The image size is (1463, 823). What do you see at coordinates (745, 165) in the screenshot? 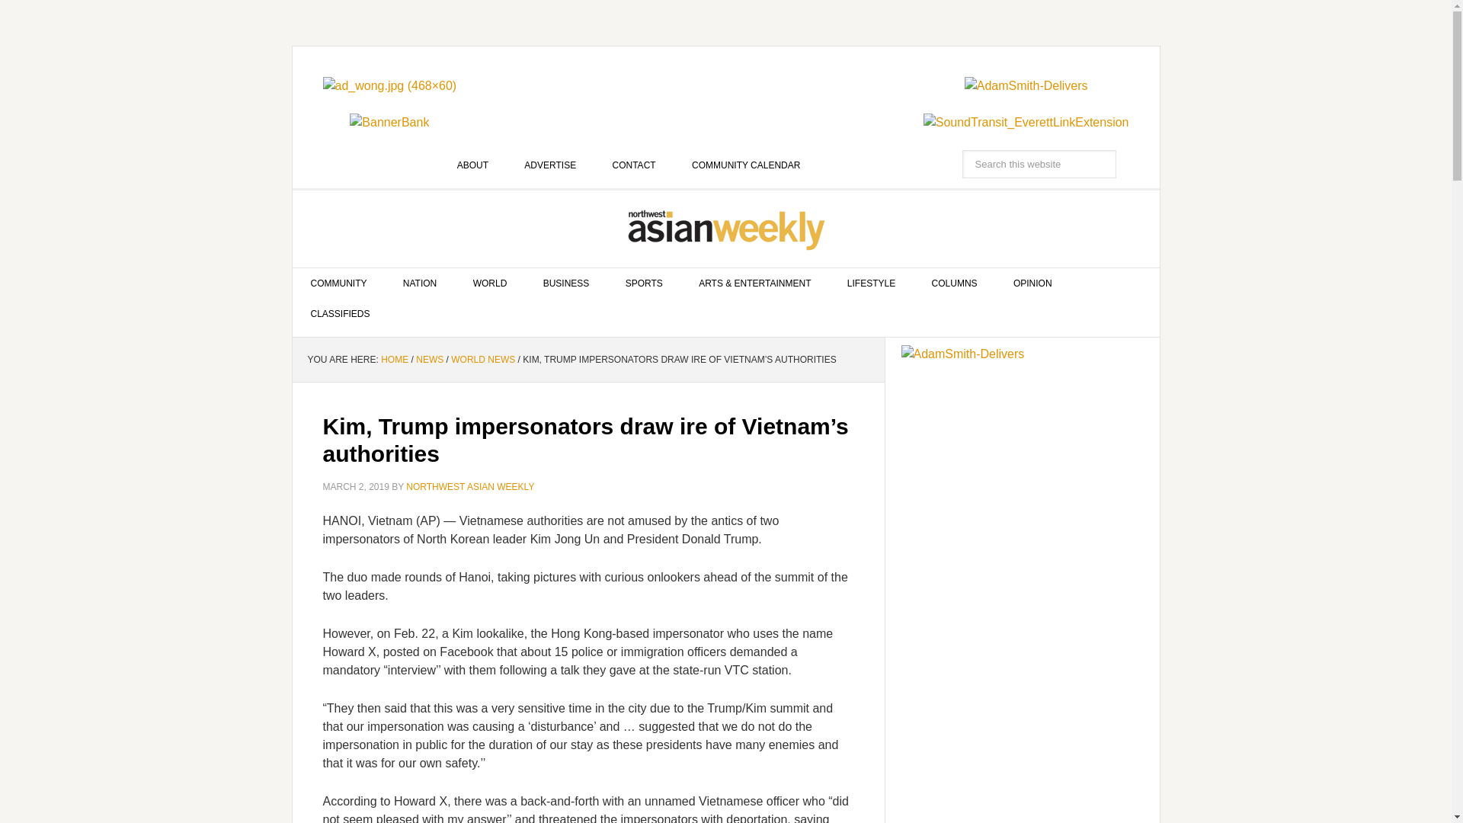
I see `COMMUNITY CALENDAR` at bounding box center [745, 165].